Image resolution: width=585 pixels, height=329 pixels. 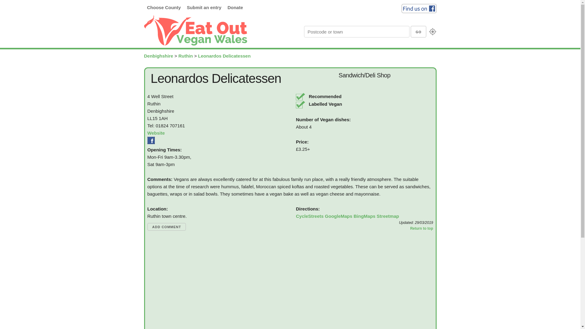 What do you see at coordinates (185, 56) in the screenshot?
I see `Ruthin` at bounding box center [185, 56].